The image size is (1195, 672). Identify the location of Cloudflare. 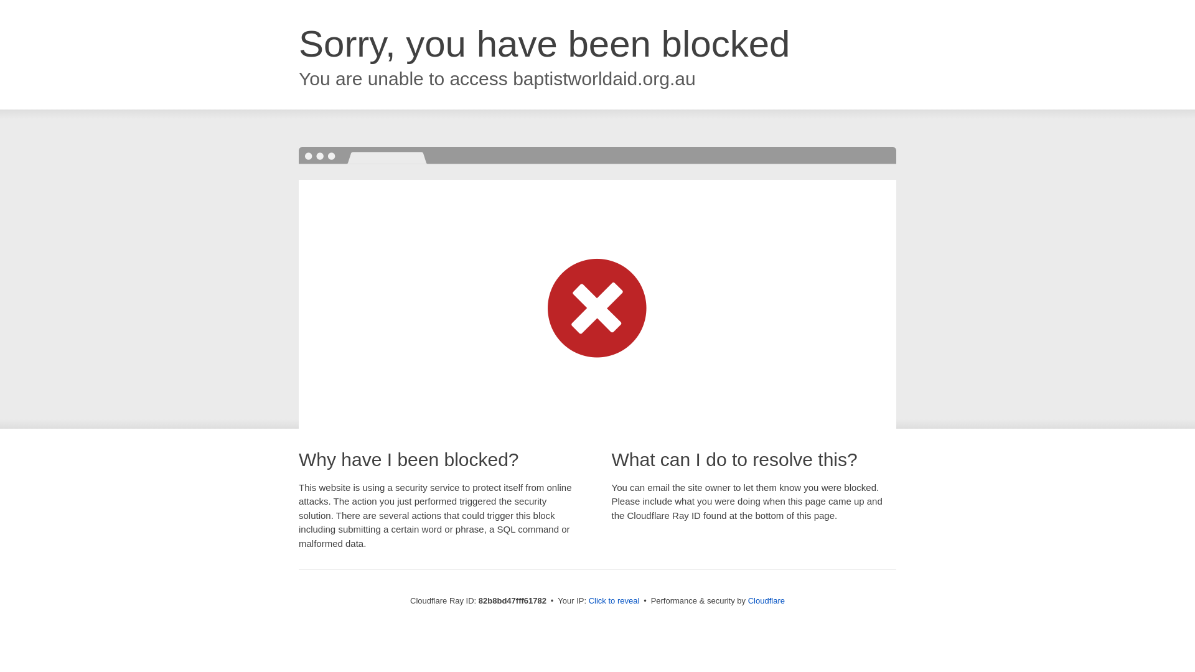
(767, 601).